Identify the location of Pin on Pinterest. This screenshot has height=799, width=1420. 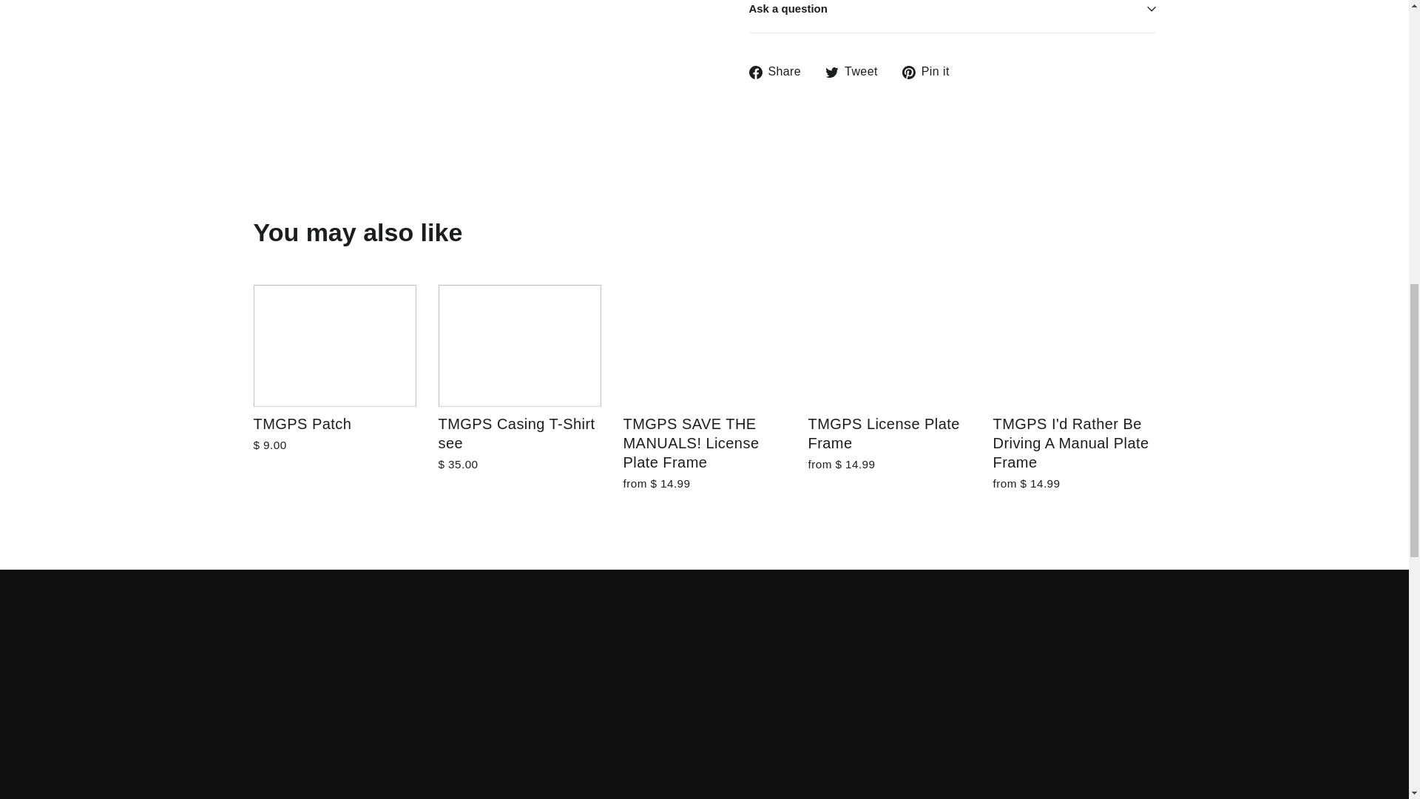
(931, 73).